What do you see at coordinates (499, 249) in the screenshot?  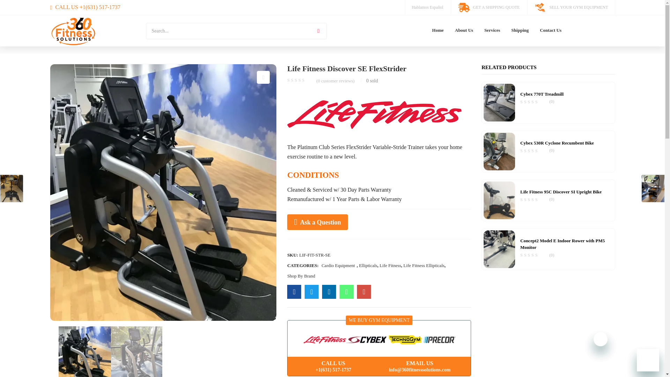 I see `Concept2 Model E Indoor Rower with PM5 Monitor` at bounding box center [499, 249].